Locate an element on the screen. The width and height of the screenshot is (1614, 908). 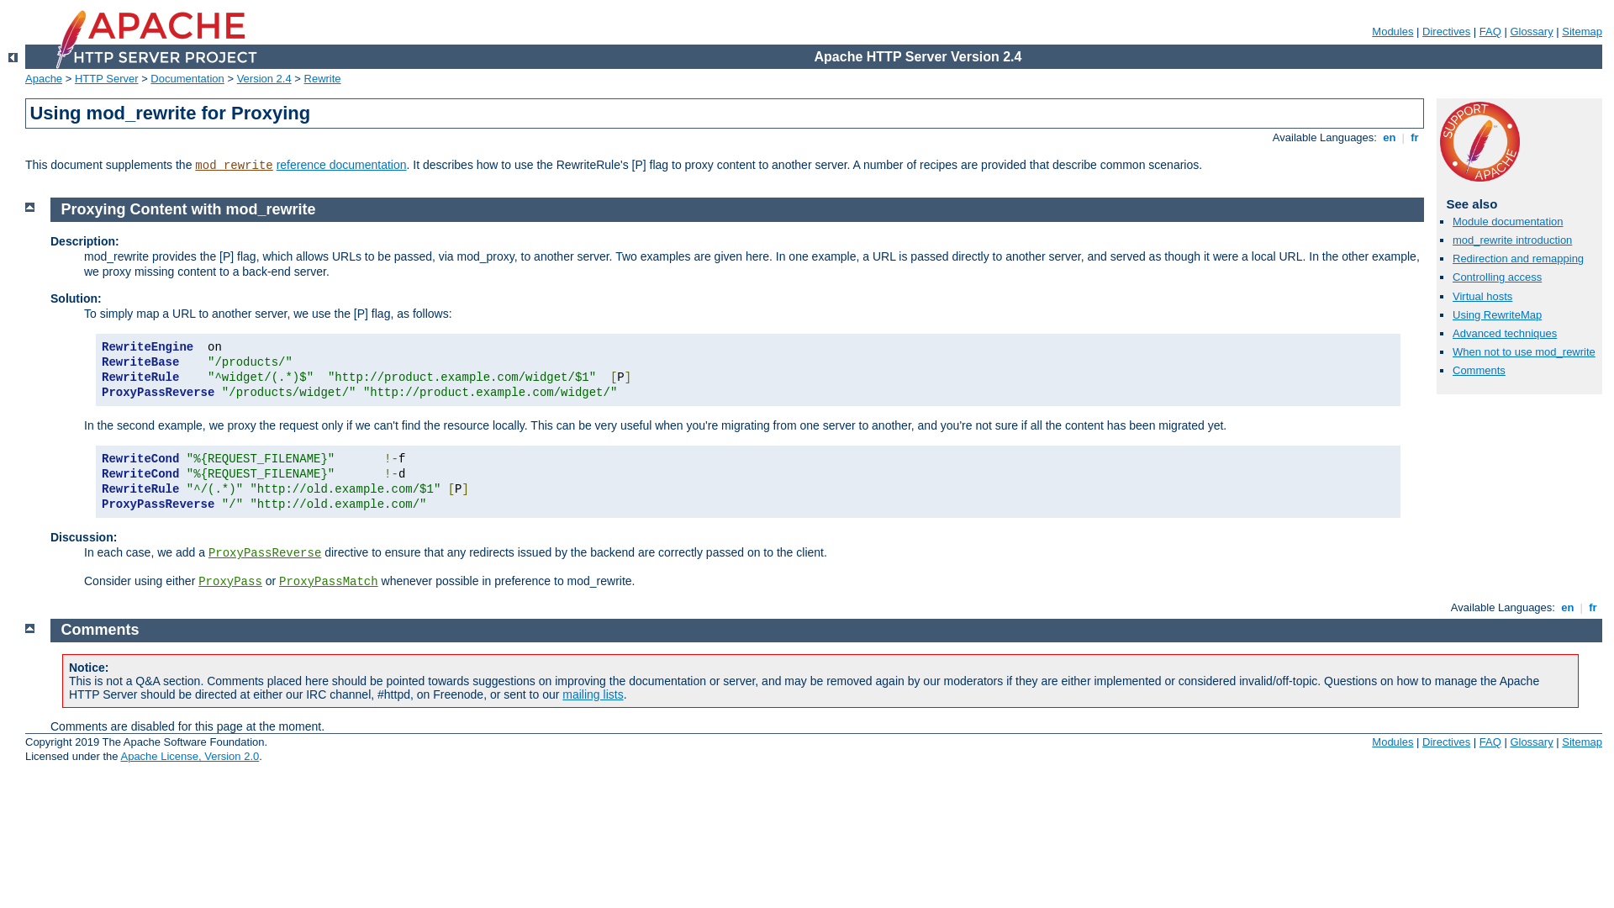
 fr  is located at coordinates (1594, 607).